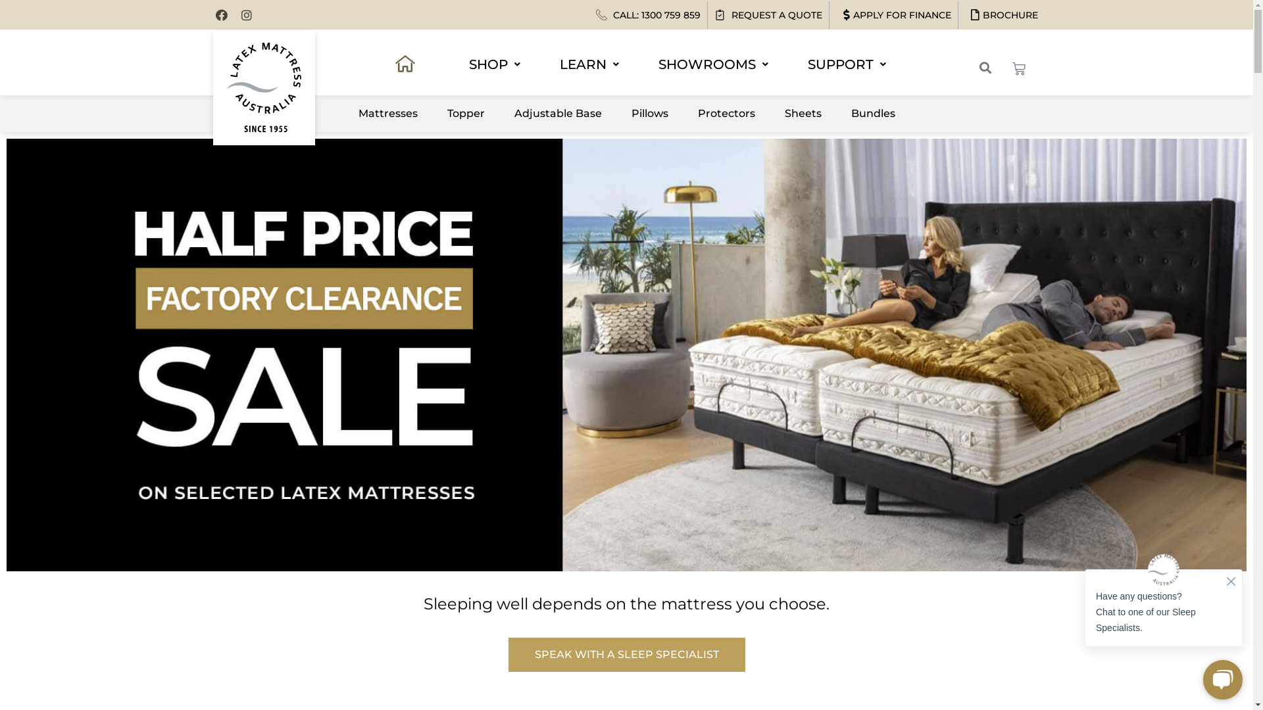 The height and width of the screenshot is (710, 1263). I want to click on Facebook, so click(222, 15).